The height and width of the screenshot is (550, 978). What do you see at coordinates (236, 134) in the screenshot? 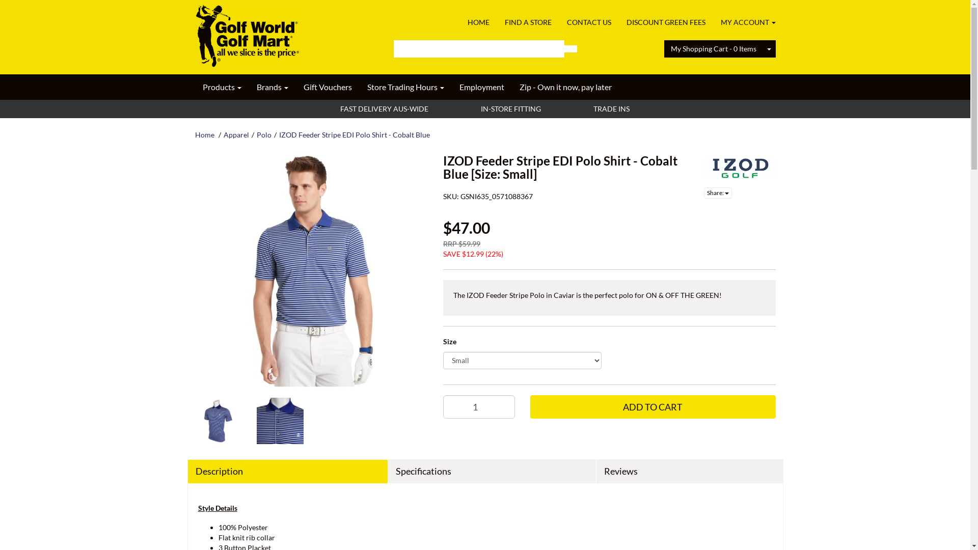
I see `Apparel` at bounding box center [236, 134].